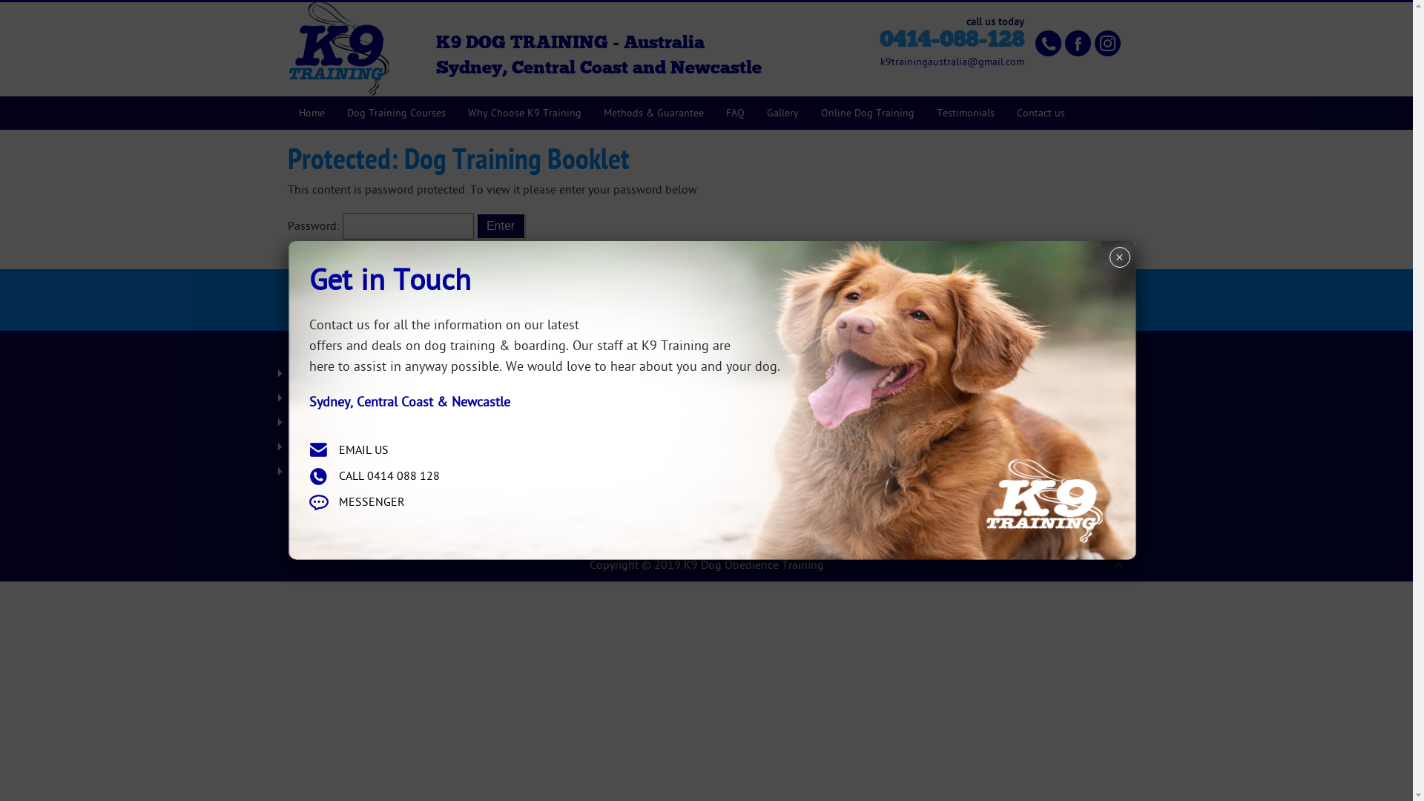 This screenshot has height=801, width=1424. I want to click on 0414-088-128, so click(952, 40).